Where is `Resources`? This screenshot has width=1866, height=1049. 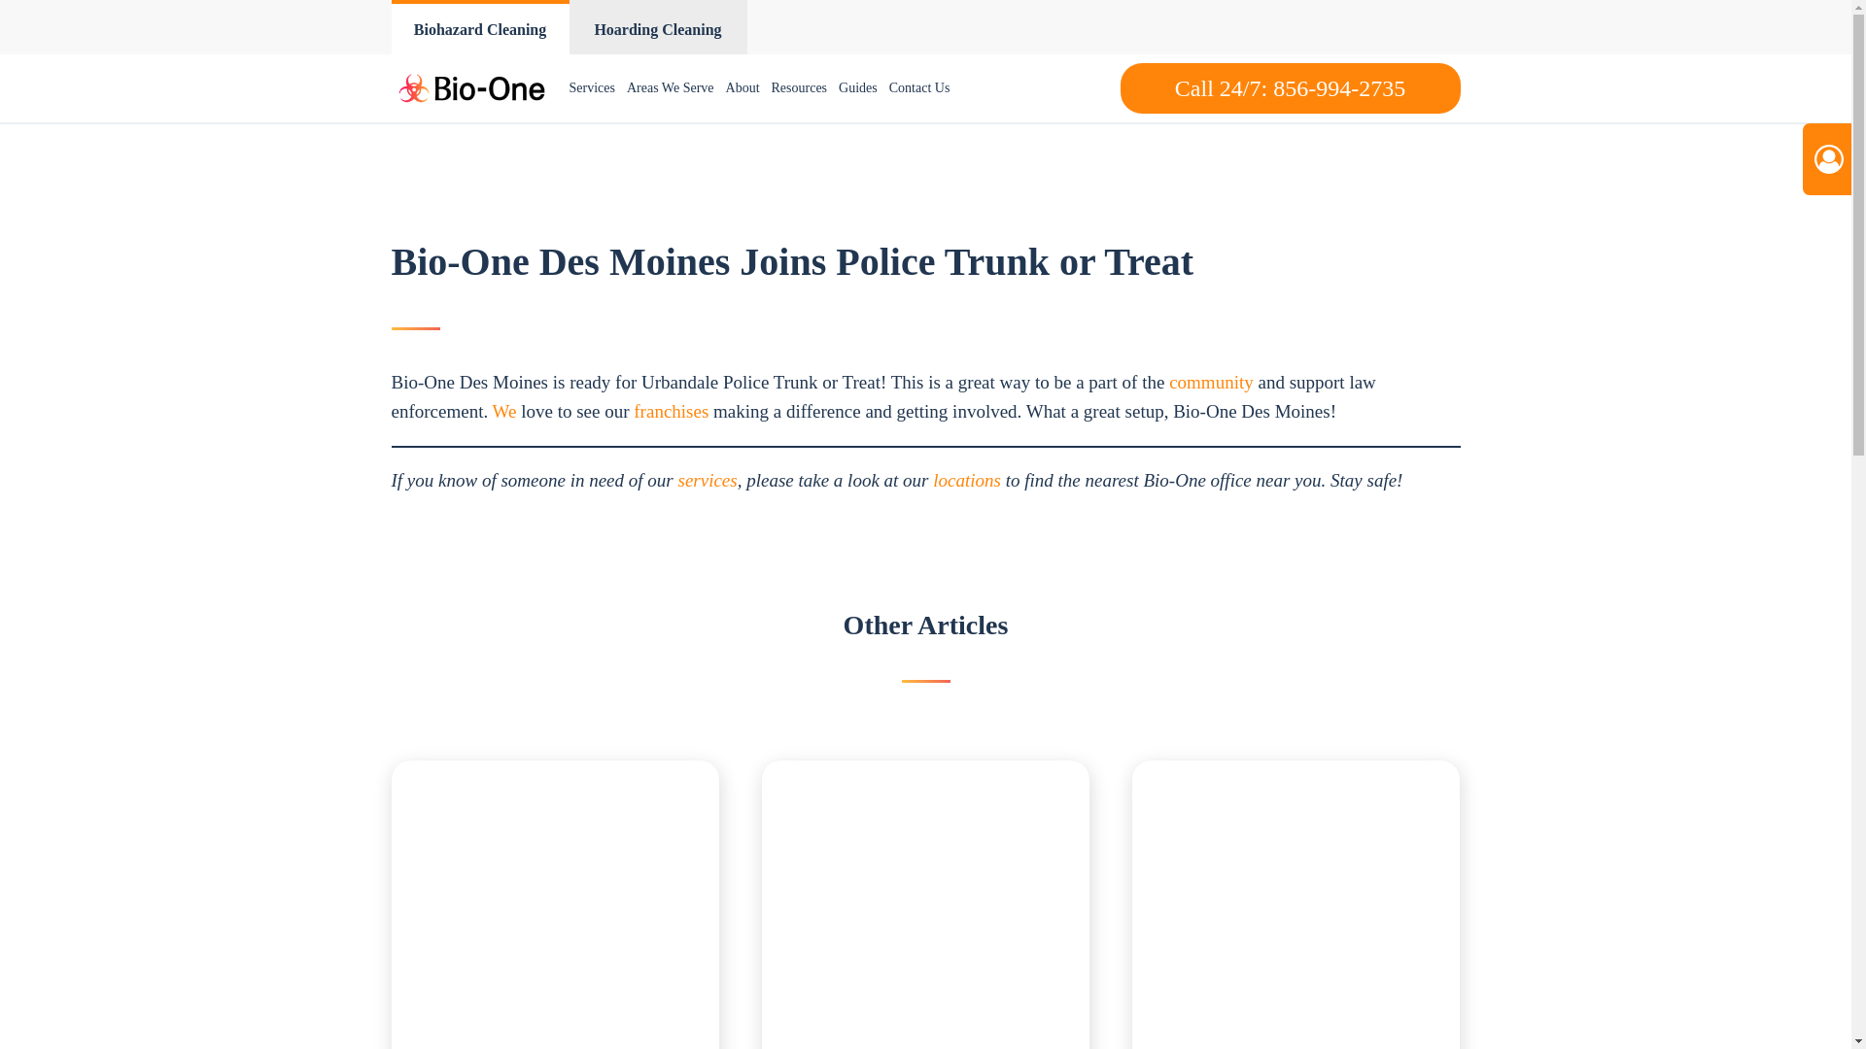 Resources is located at coordinates (799, 88).